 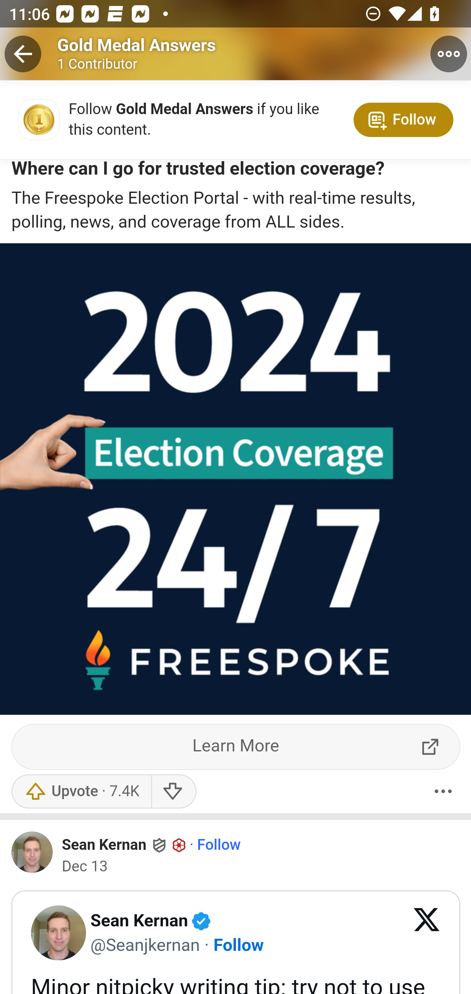 I want to click on More, so click(x=443, y=791).